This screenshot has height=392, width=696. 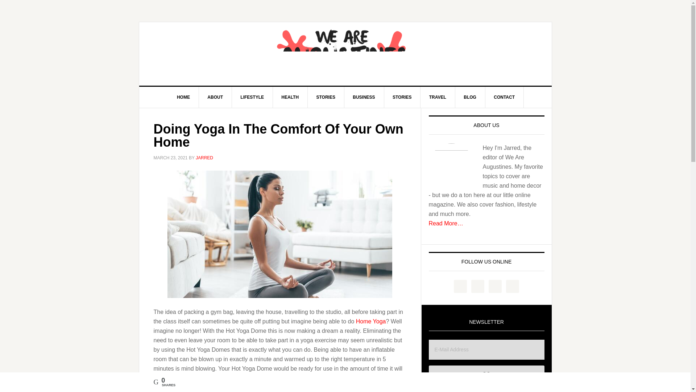 I want to click on STORIES, so click(x=402, y=97).